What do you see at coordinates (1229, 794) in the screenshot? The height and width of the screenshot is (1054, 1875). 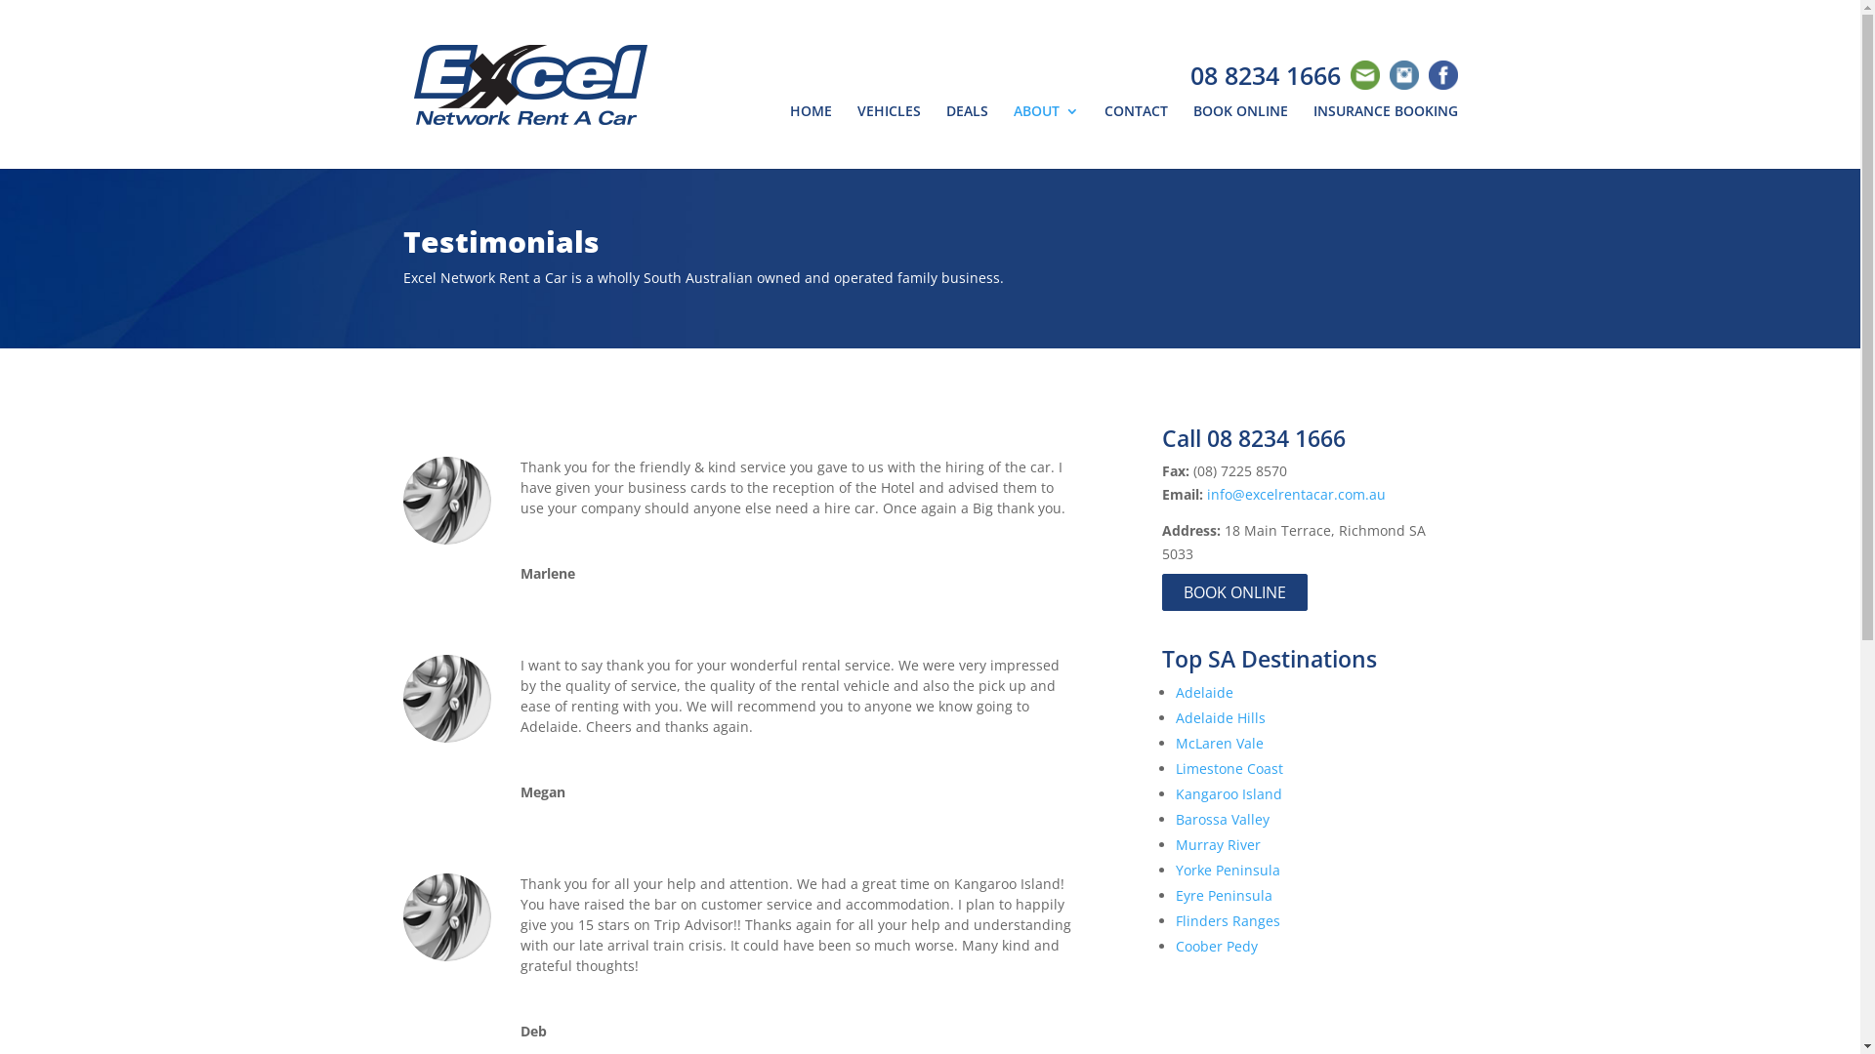 I see `Kangaroo Island` at bounding box center [1229, 794].